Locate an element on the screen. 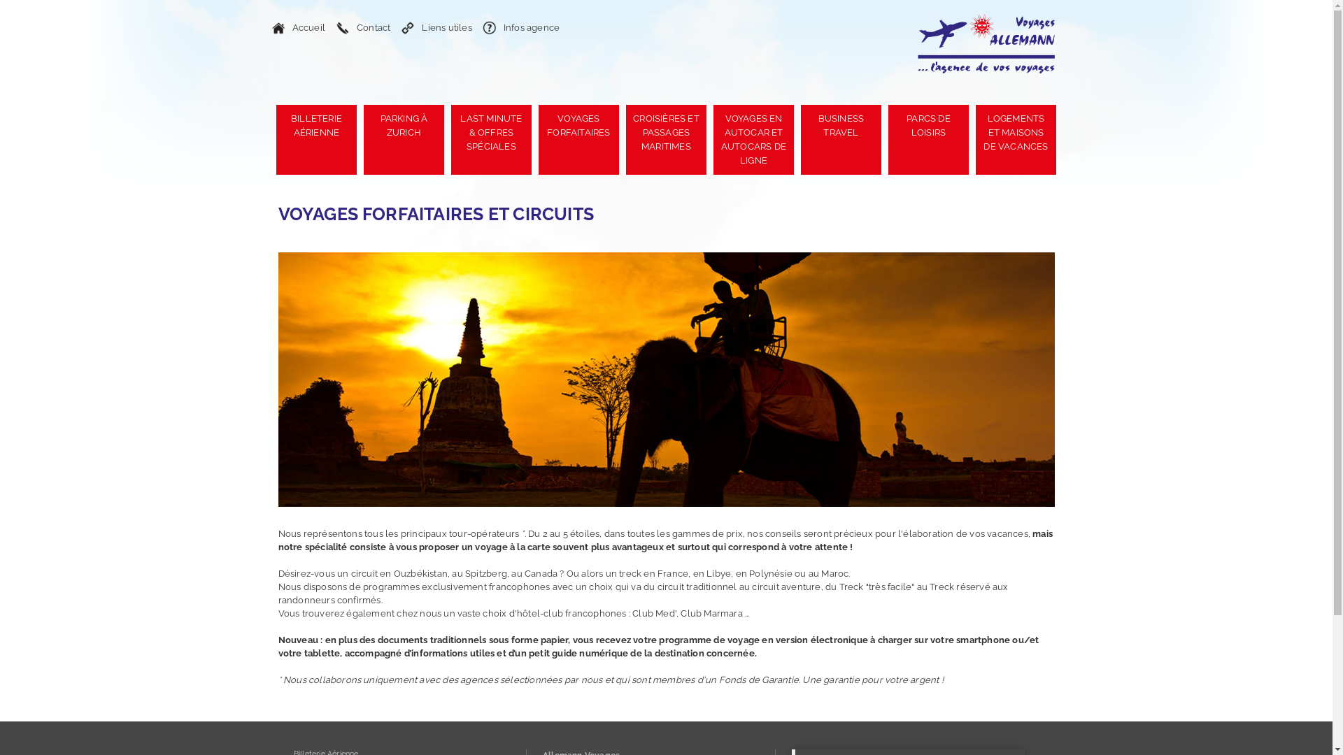 Image resolution: width=1343 pixels, height=755 pixels. PARCS DE LOISIRS is located at coordinates (929, 140).